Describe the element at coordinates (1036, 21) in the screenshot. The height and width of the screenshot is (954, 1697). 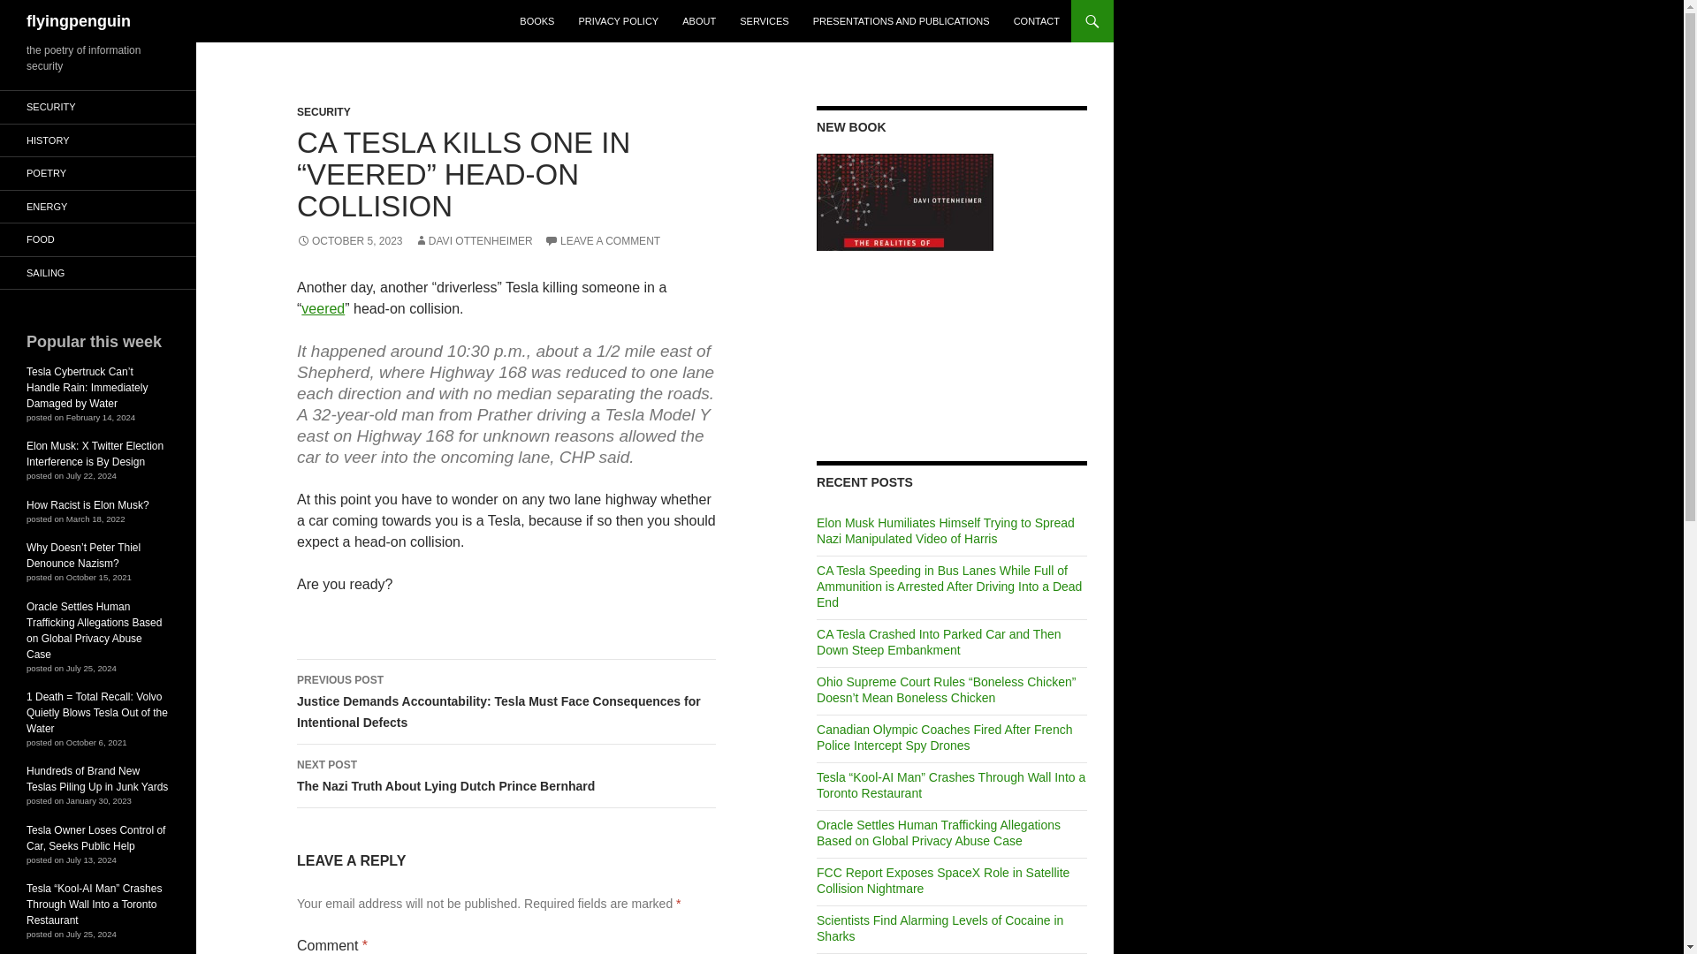
I see `CONTACT` at that location.